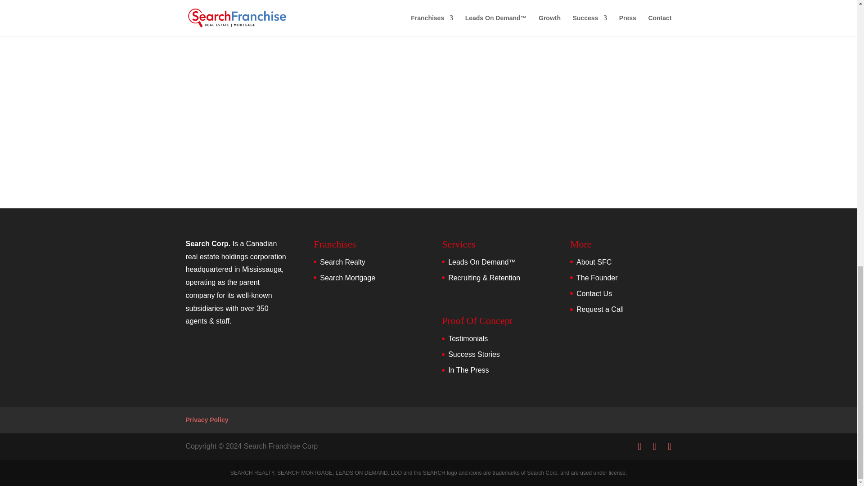 The image size is (864, 486). Describe the element at coordinates (468, 370) in the screenshot. I see `In The Press` at that location.